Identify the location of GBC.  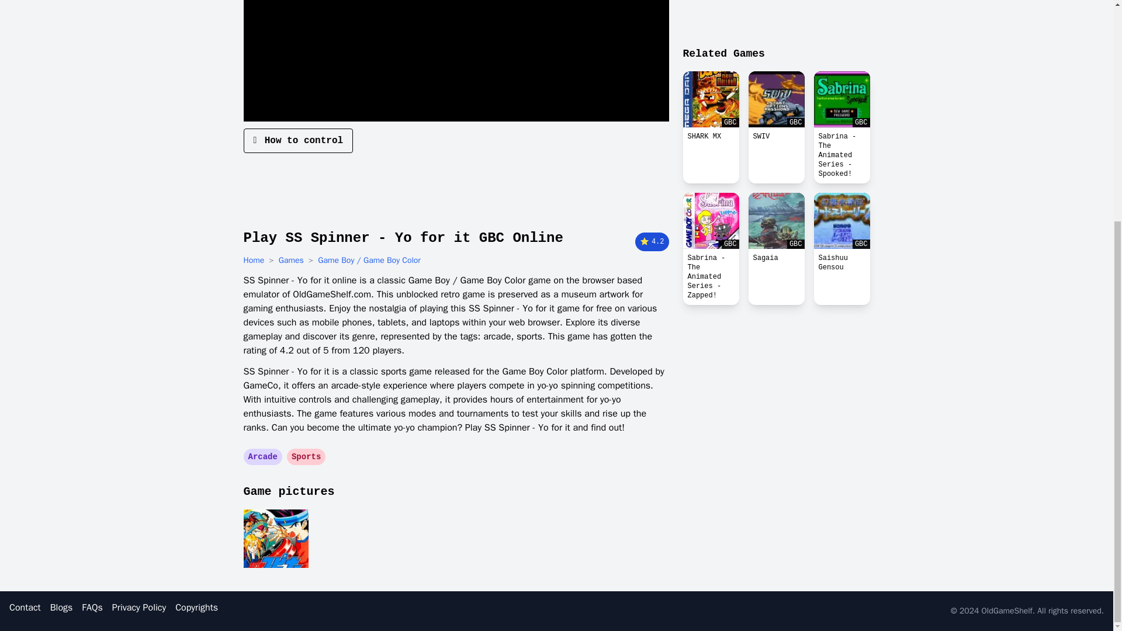
(710, 99).